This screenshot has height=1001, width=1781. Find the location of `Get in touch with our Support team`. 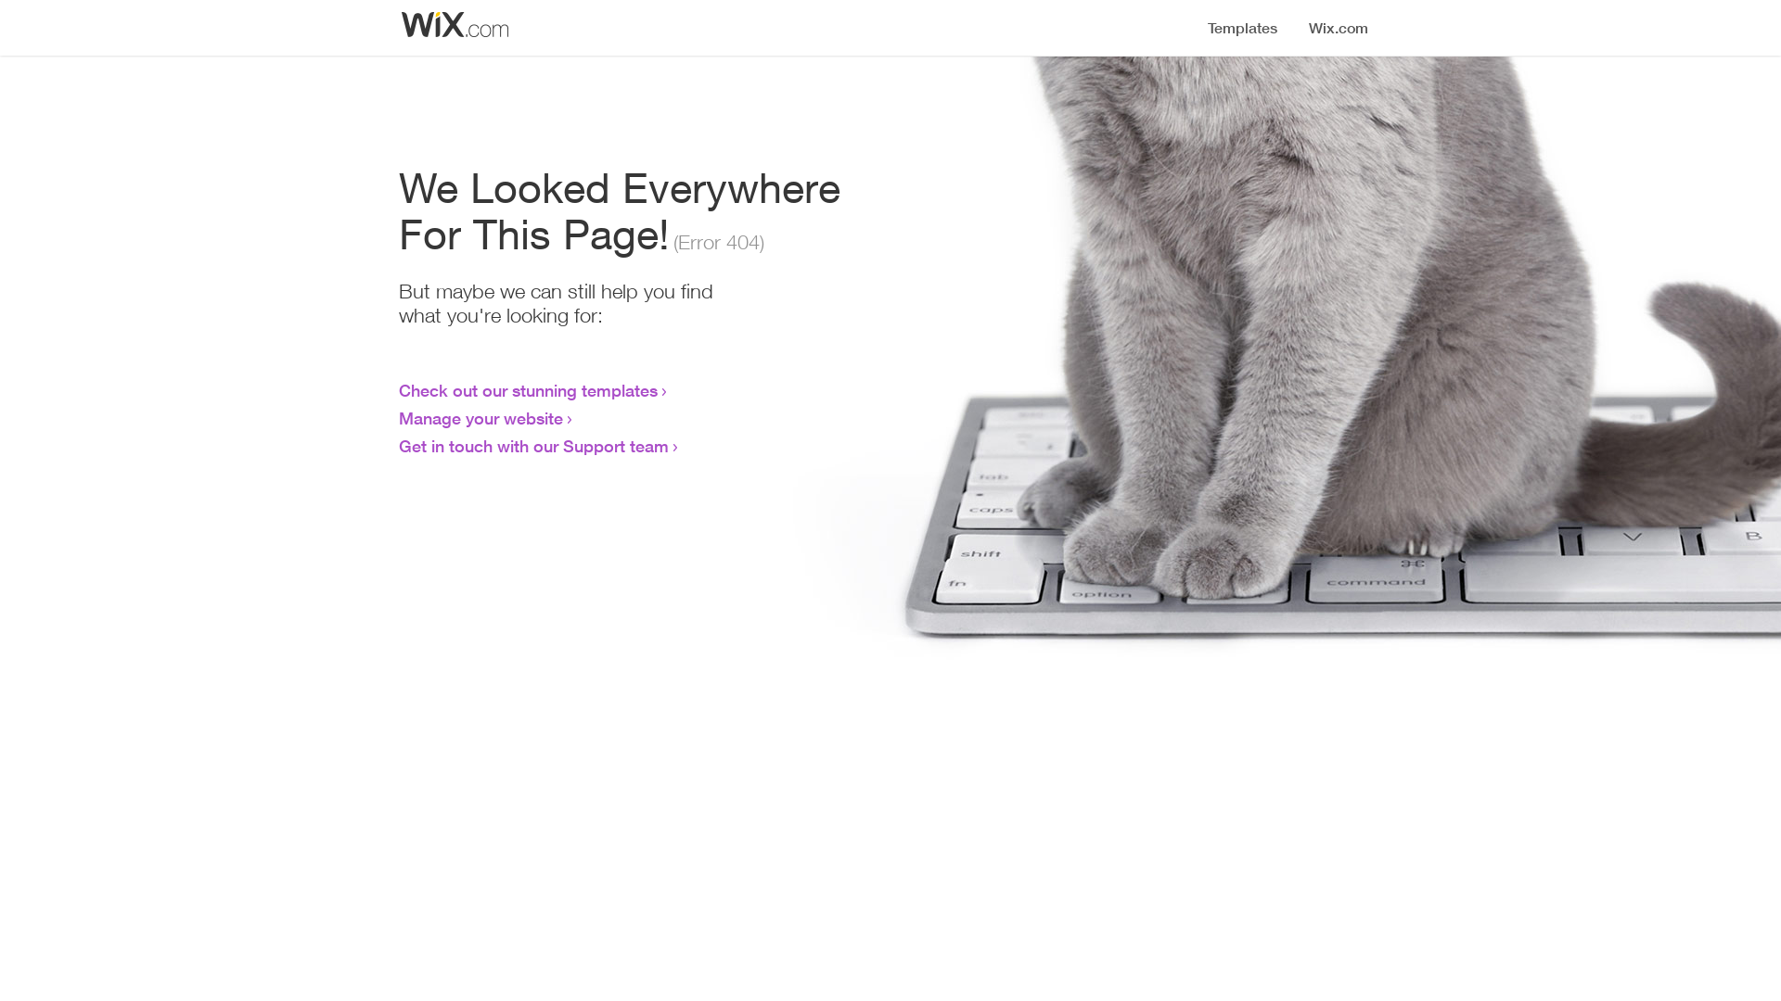

Get in touch with our Support team is located at coordinates (534, 446).